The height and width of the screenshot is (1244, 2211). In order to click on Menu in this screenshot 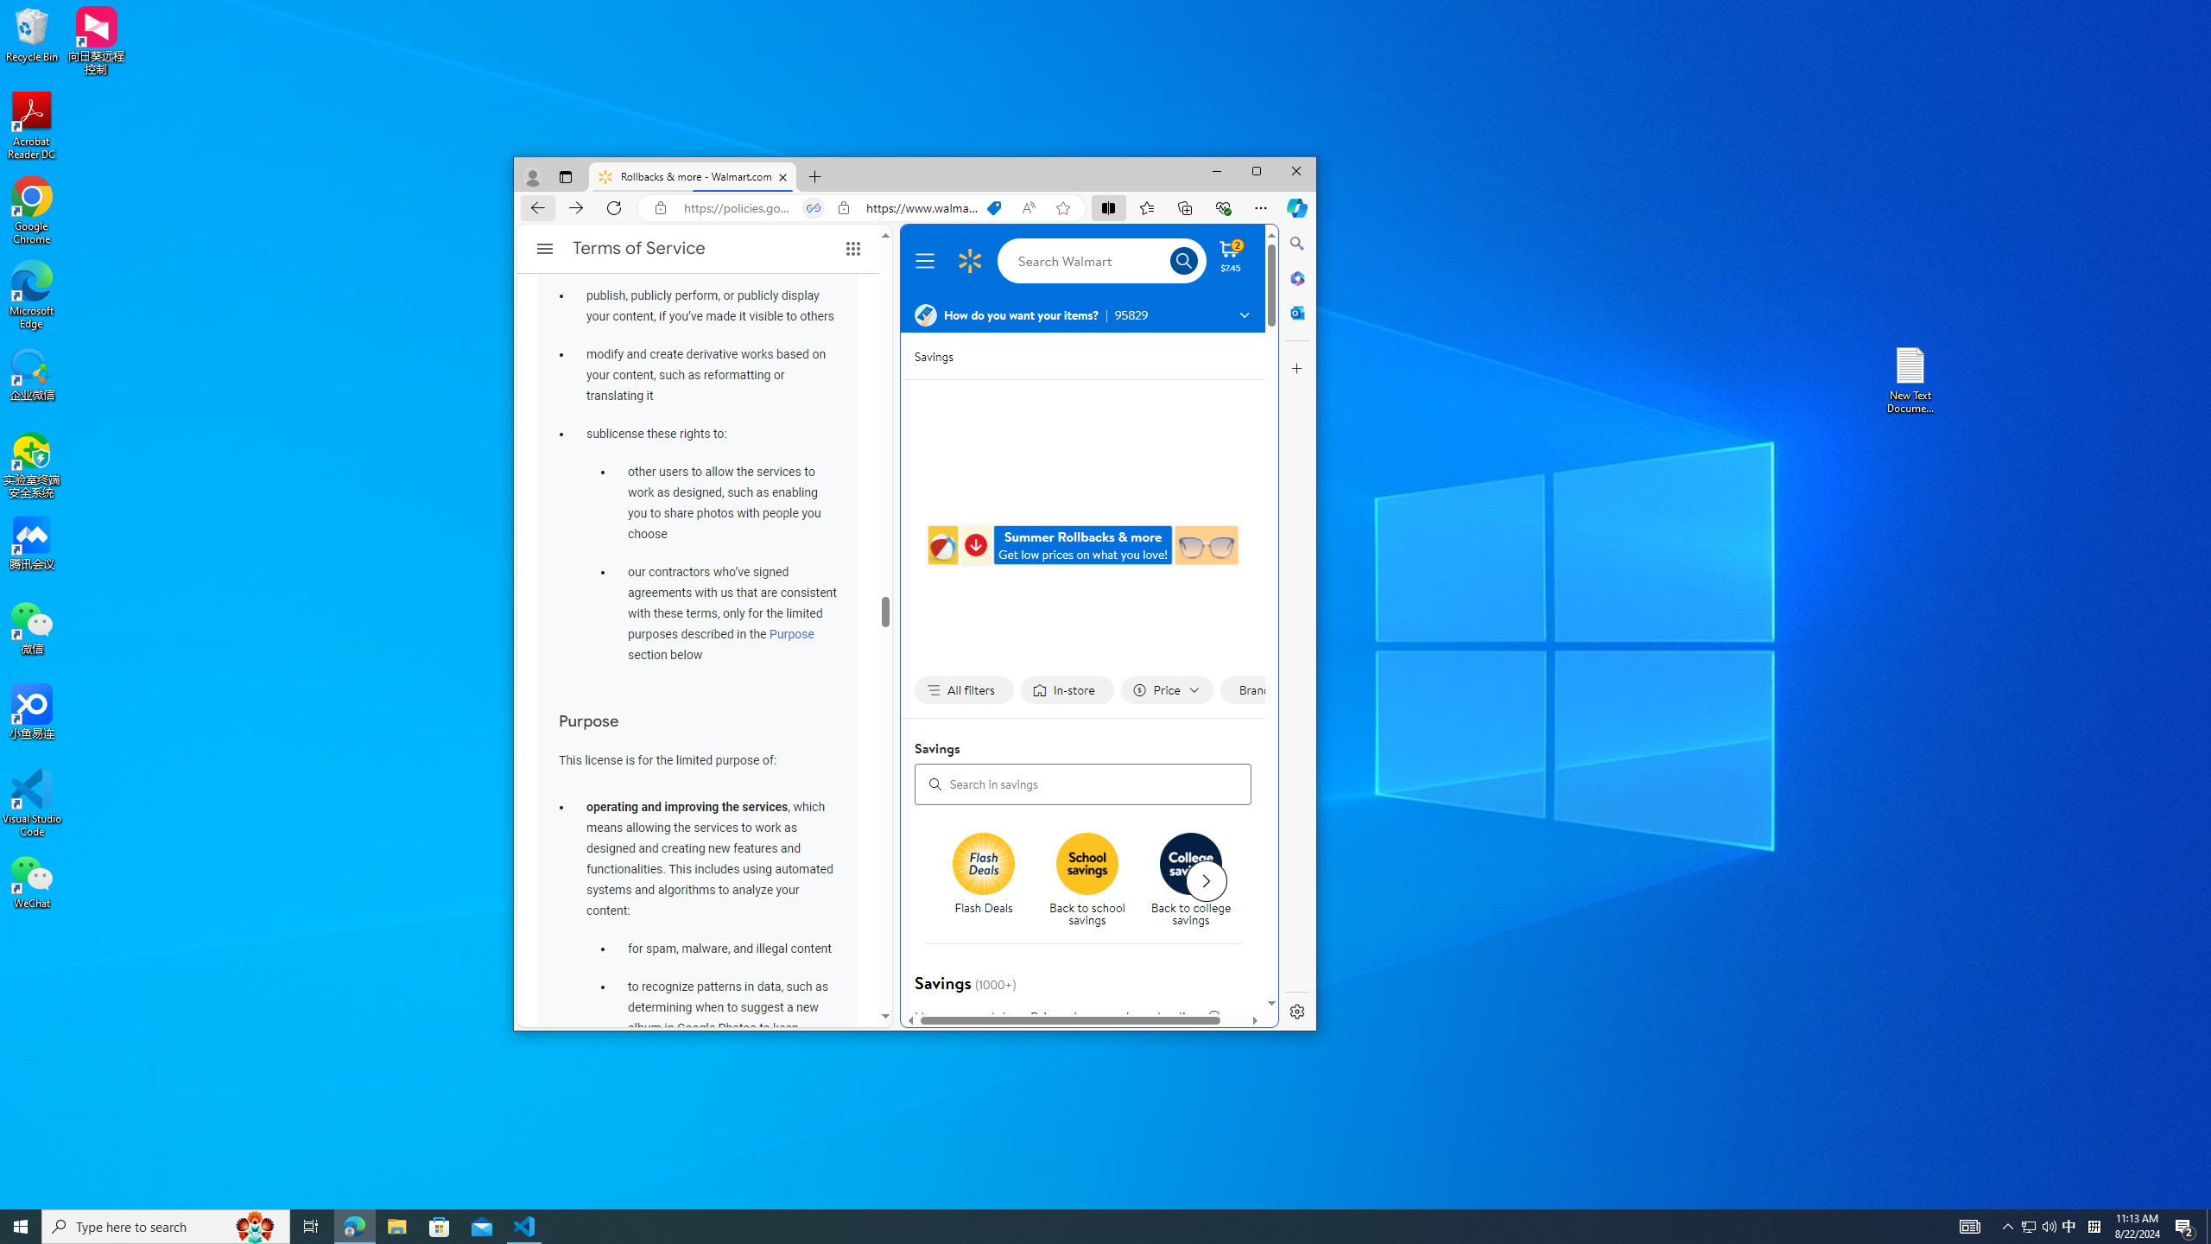, I will do `click(928, 261)`.